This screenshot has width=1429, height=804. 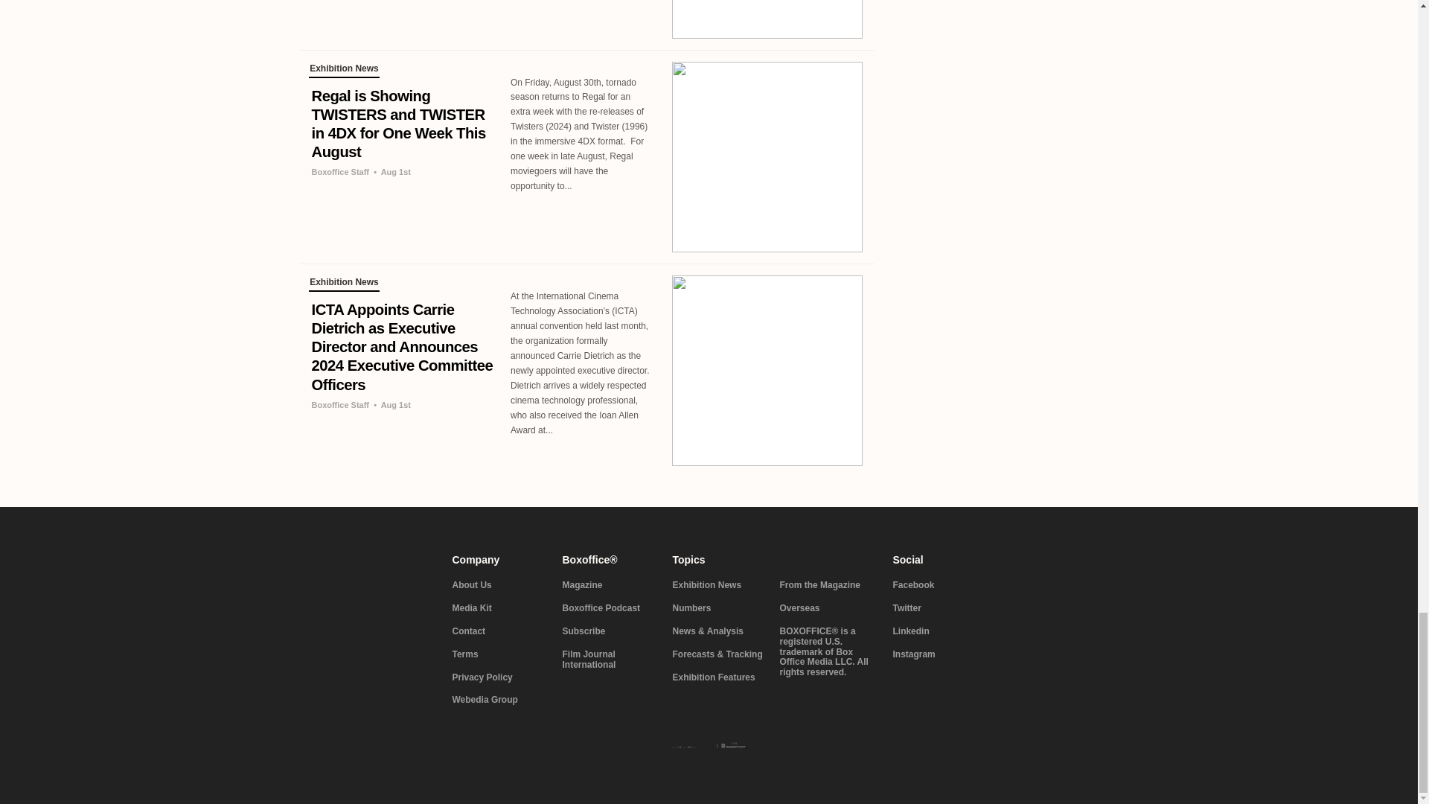 What do you see at coordinates (499, 585) in the screenshot?
I see `About Us` at bounding box center [499, 585].